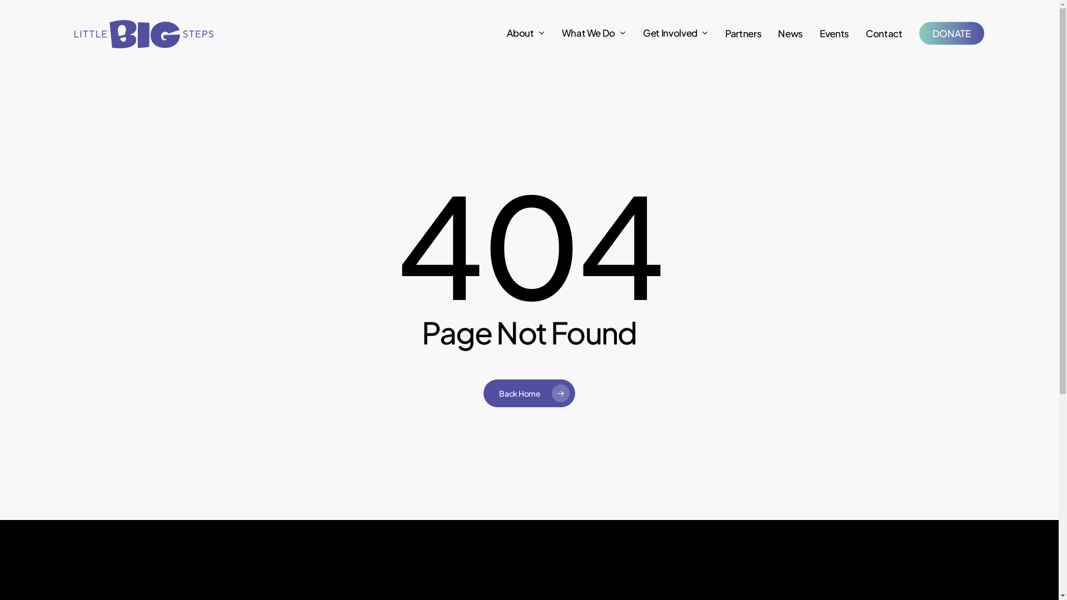  What do you see at coordinates (529, 393) in the screenshot?
I see `Back Home` at bounding box center [529, 393].